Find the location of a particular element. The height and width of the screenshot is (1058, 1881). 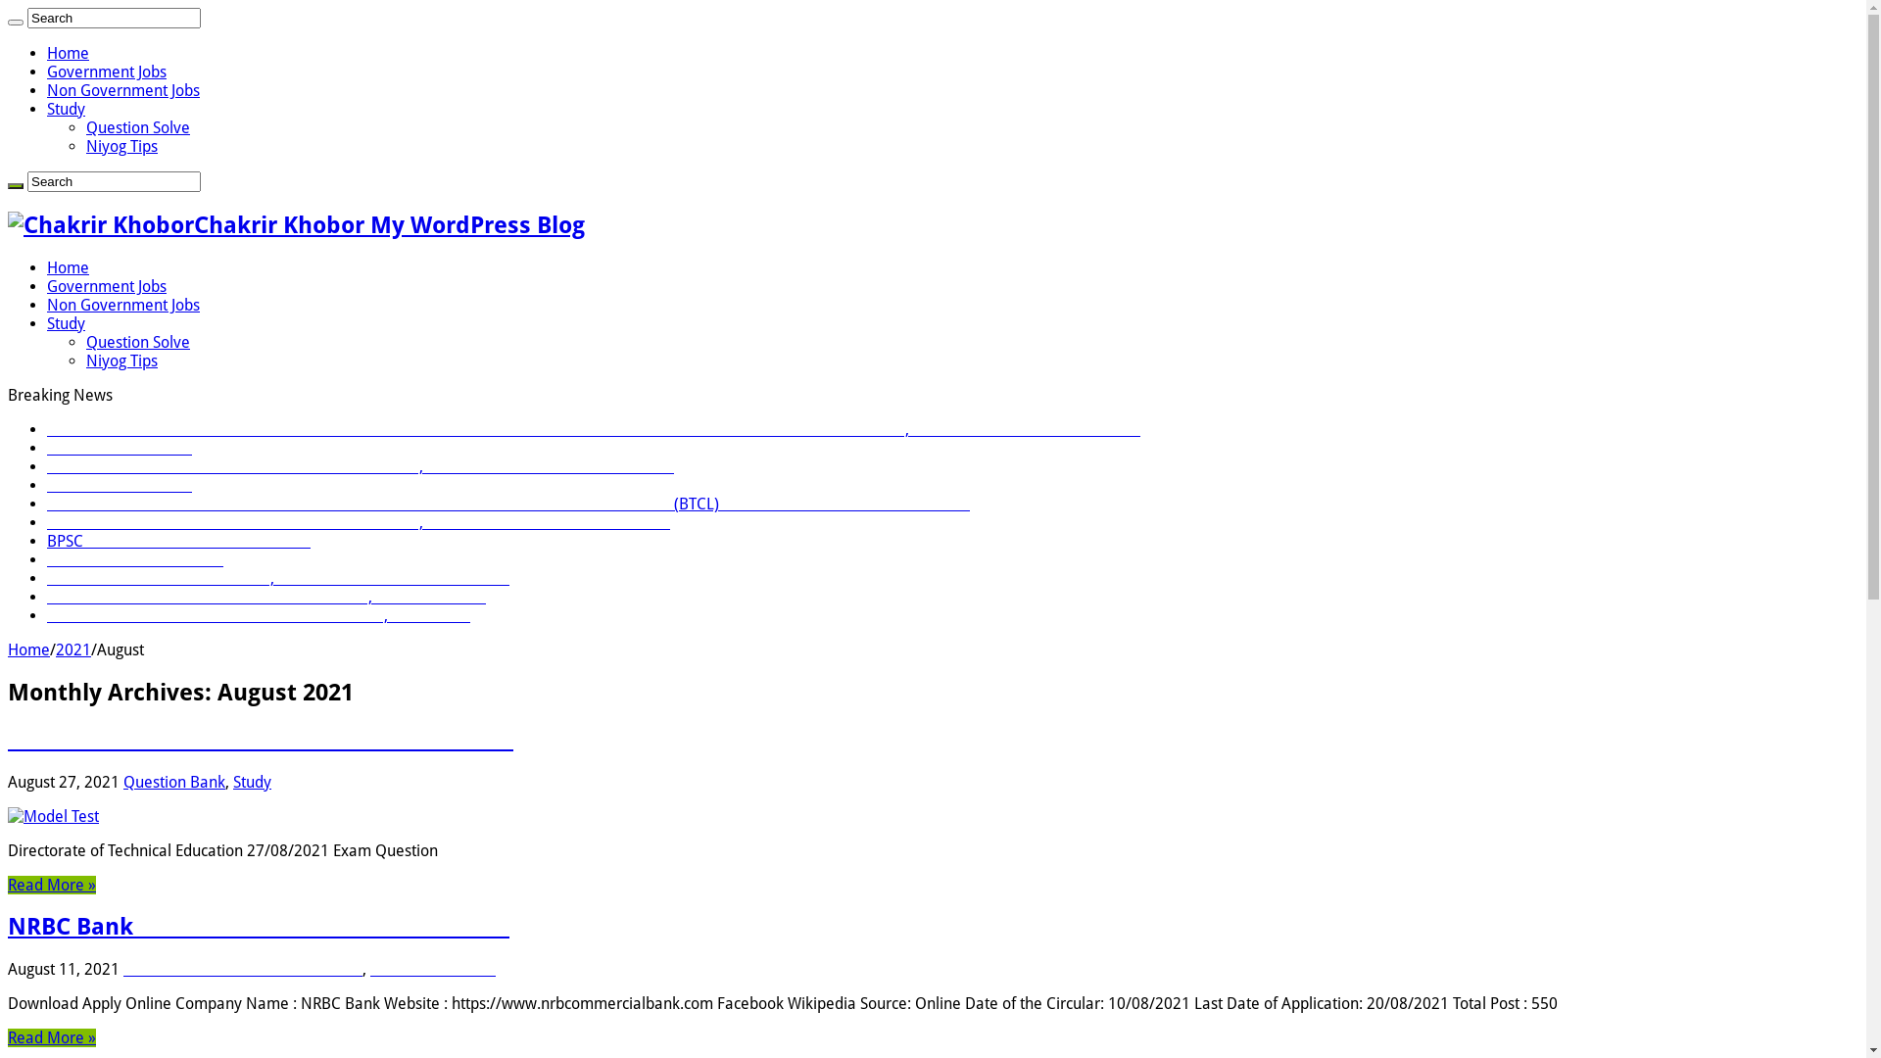

Search is located at coordinates (114, 182).